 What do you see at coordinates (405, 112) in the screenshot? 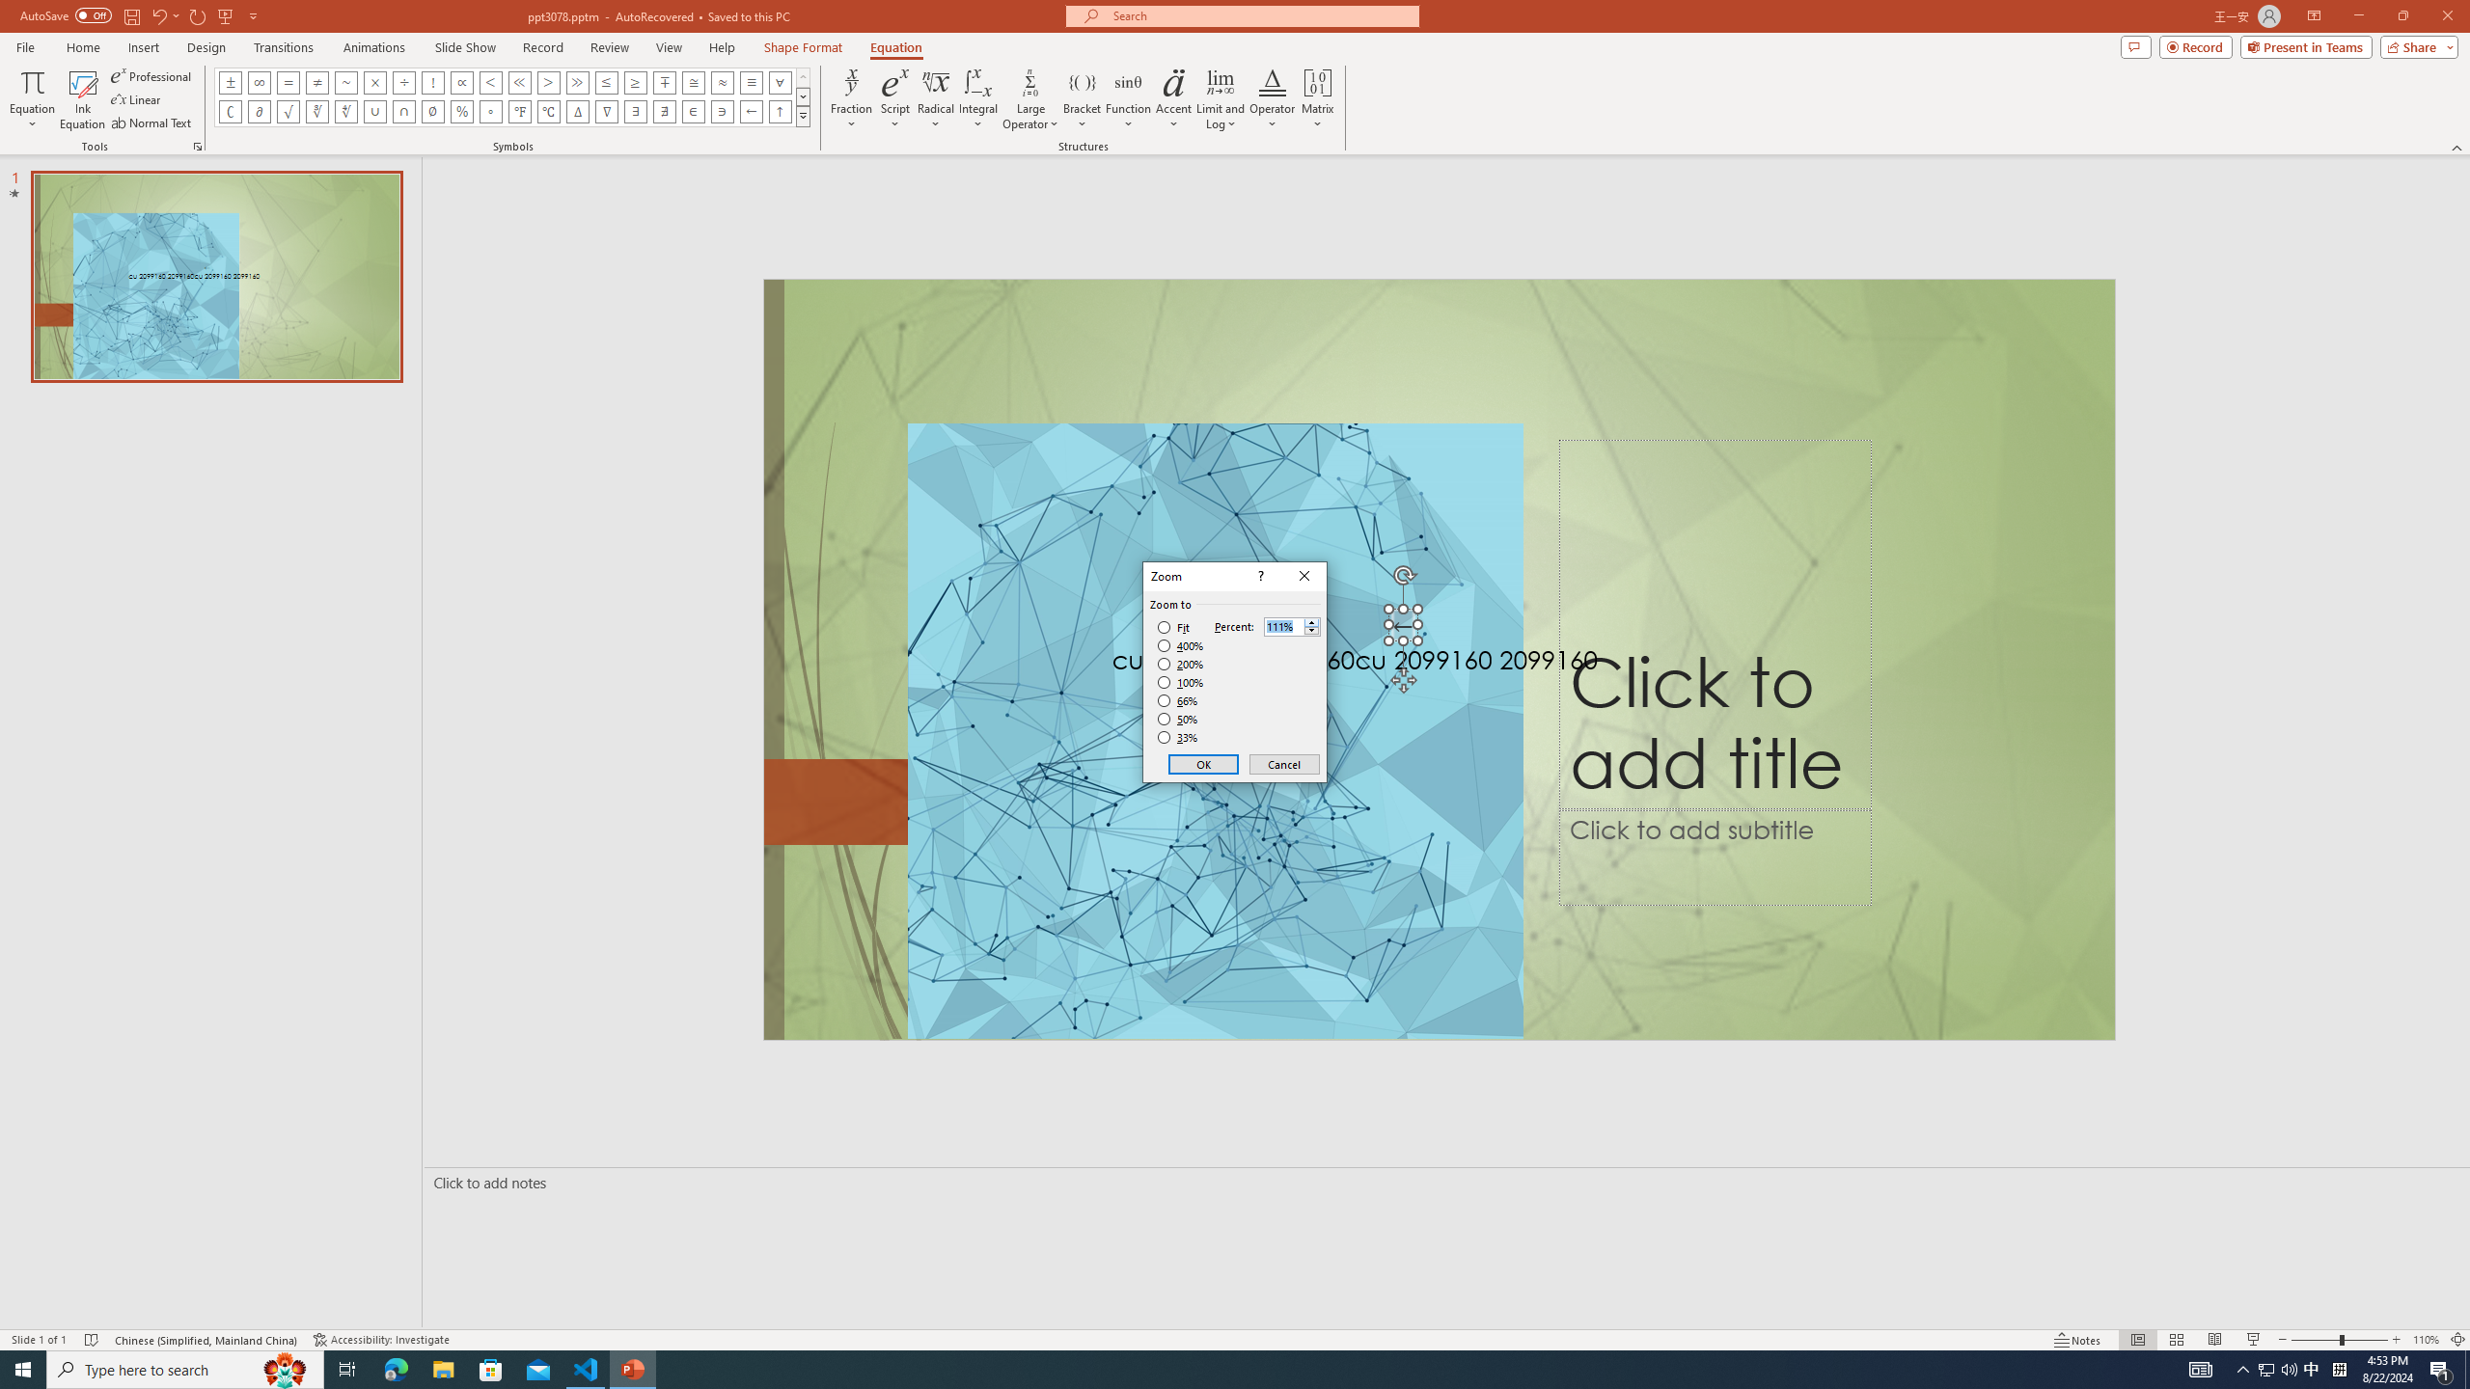
I see `Equation Symbol Intersection` at bounding box center [405, 112].